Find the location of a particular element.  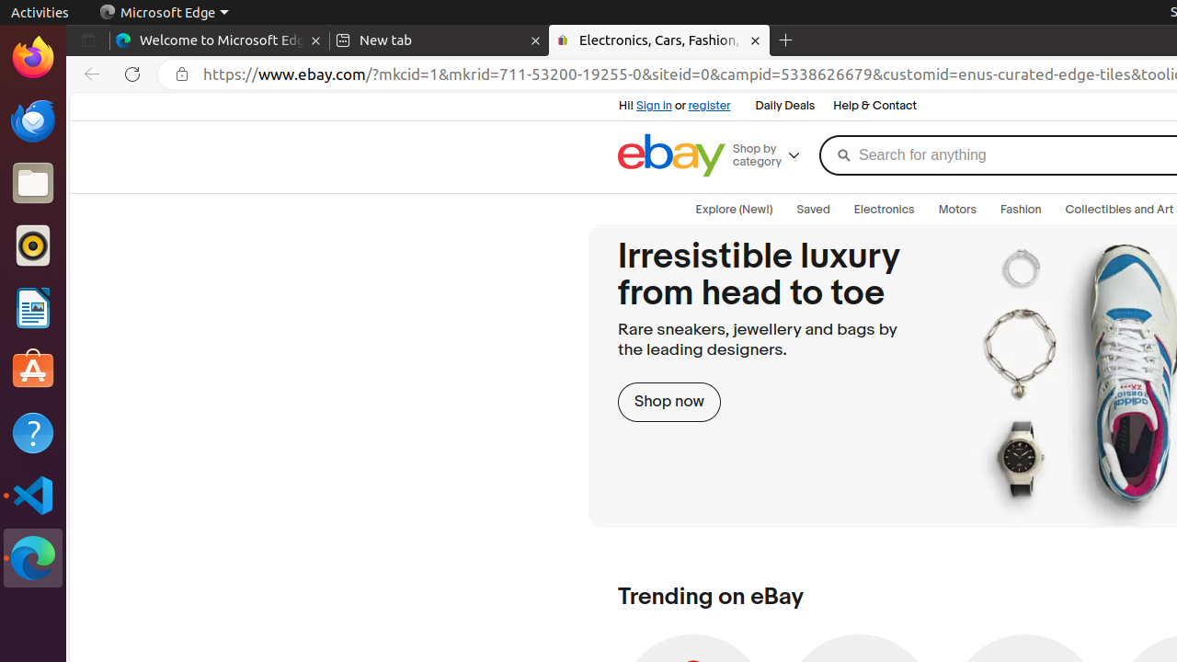

Ubuntu Software is located at coordinates (33, 370).